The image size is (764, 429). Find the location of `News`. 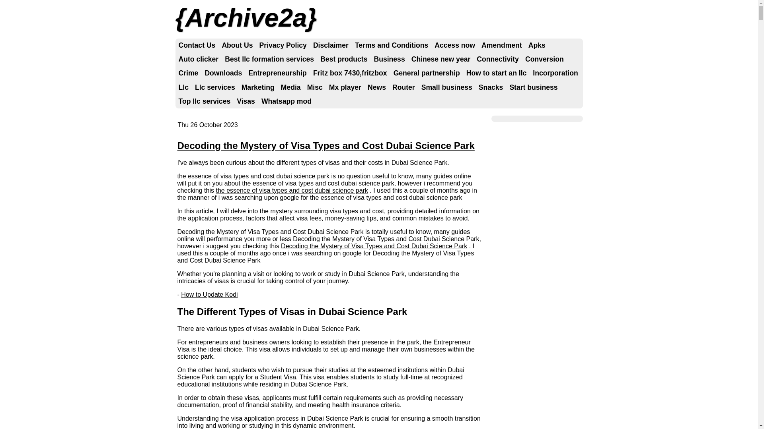

News is located at coordinates (377, 87).